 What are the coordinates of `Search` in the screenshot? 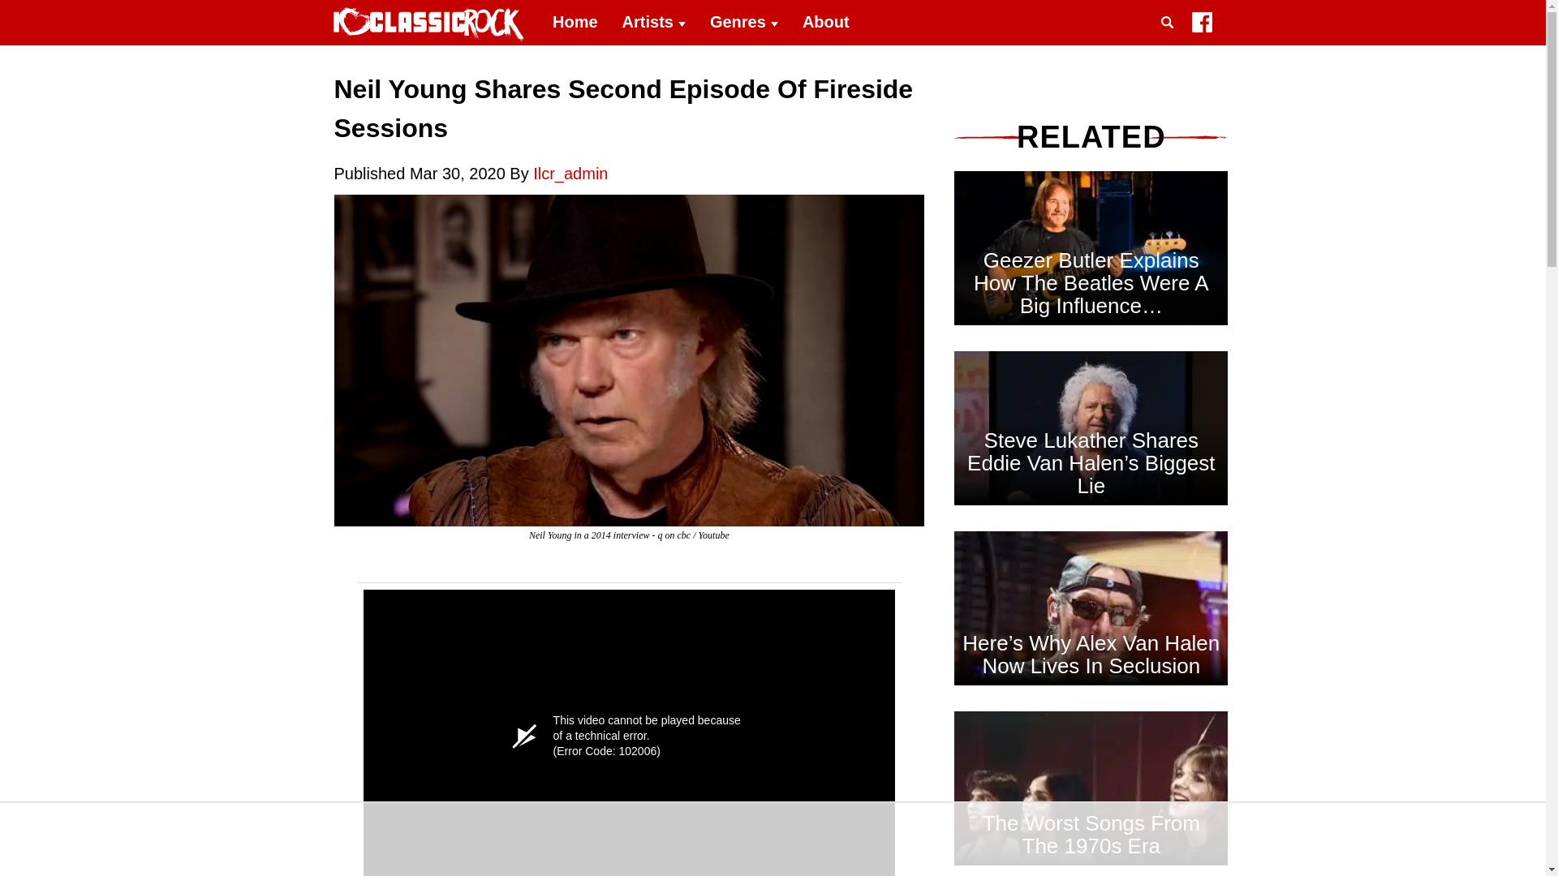 It's located at (1170, 42).